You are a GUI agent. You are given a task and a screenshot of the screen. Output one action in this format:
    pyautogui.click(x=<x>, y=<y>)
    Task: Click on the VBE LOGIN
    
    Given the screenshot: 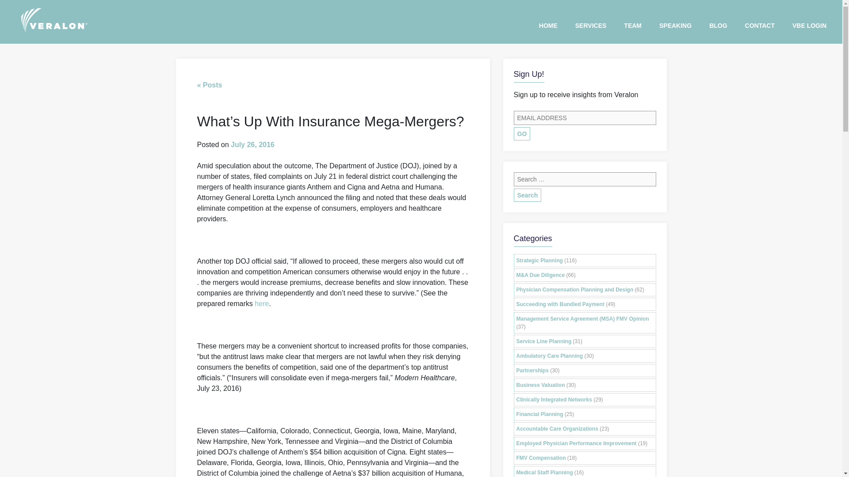 What is the action you would take?
    pyautogui.click(x=809, y=26)
    